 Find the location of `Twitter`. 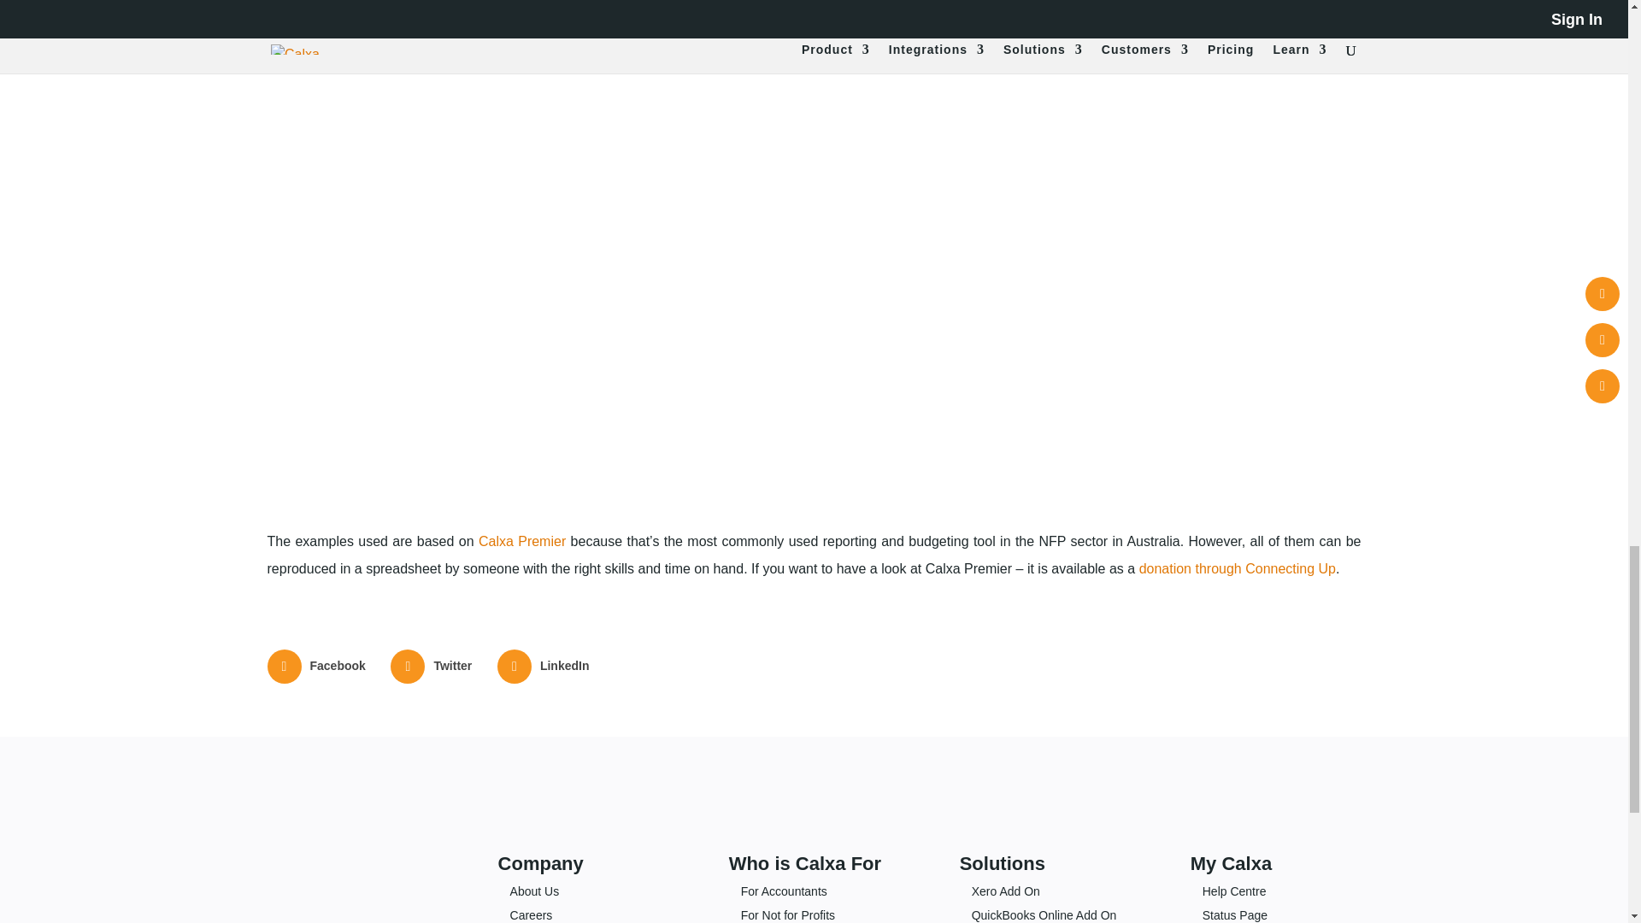

Twitter is located at coordinates (432, 667).